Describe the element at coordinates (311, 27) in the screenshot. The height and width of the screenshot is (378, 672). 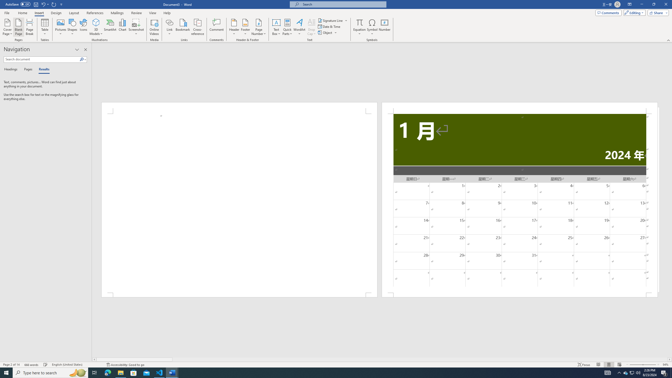
I see `Drop Cap` at that location.